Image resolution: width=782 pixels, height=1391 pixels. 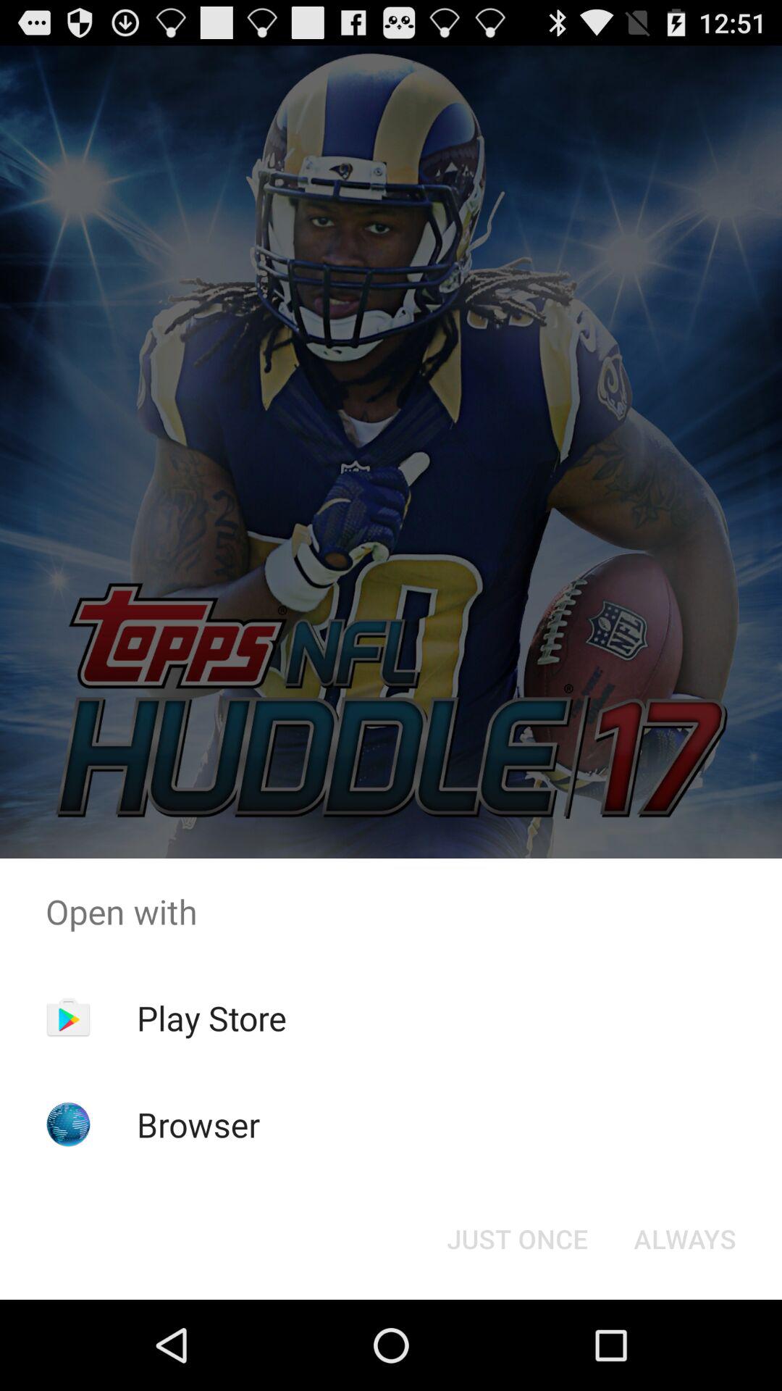 What do you see at coordinates (517, 1239) in the screenshot?
I see `turn on item next to always button` at bounding box center [517, 1239].